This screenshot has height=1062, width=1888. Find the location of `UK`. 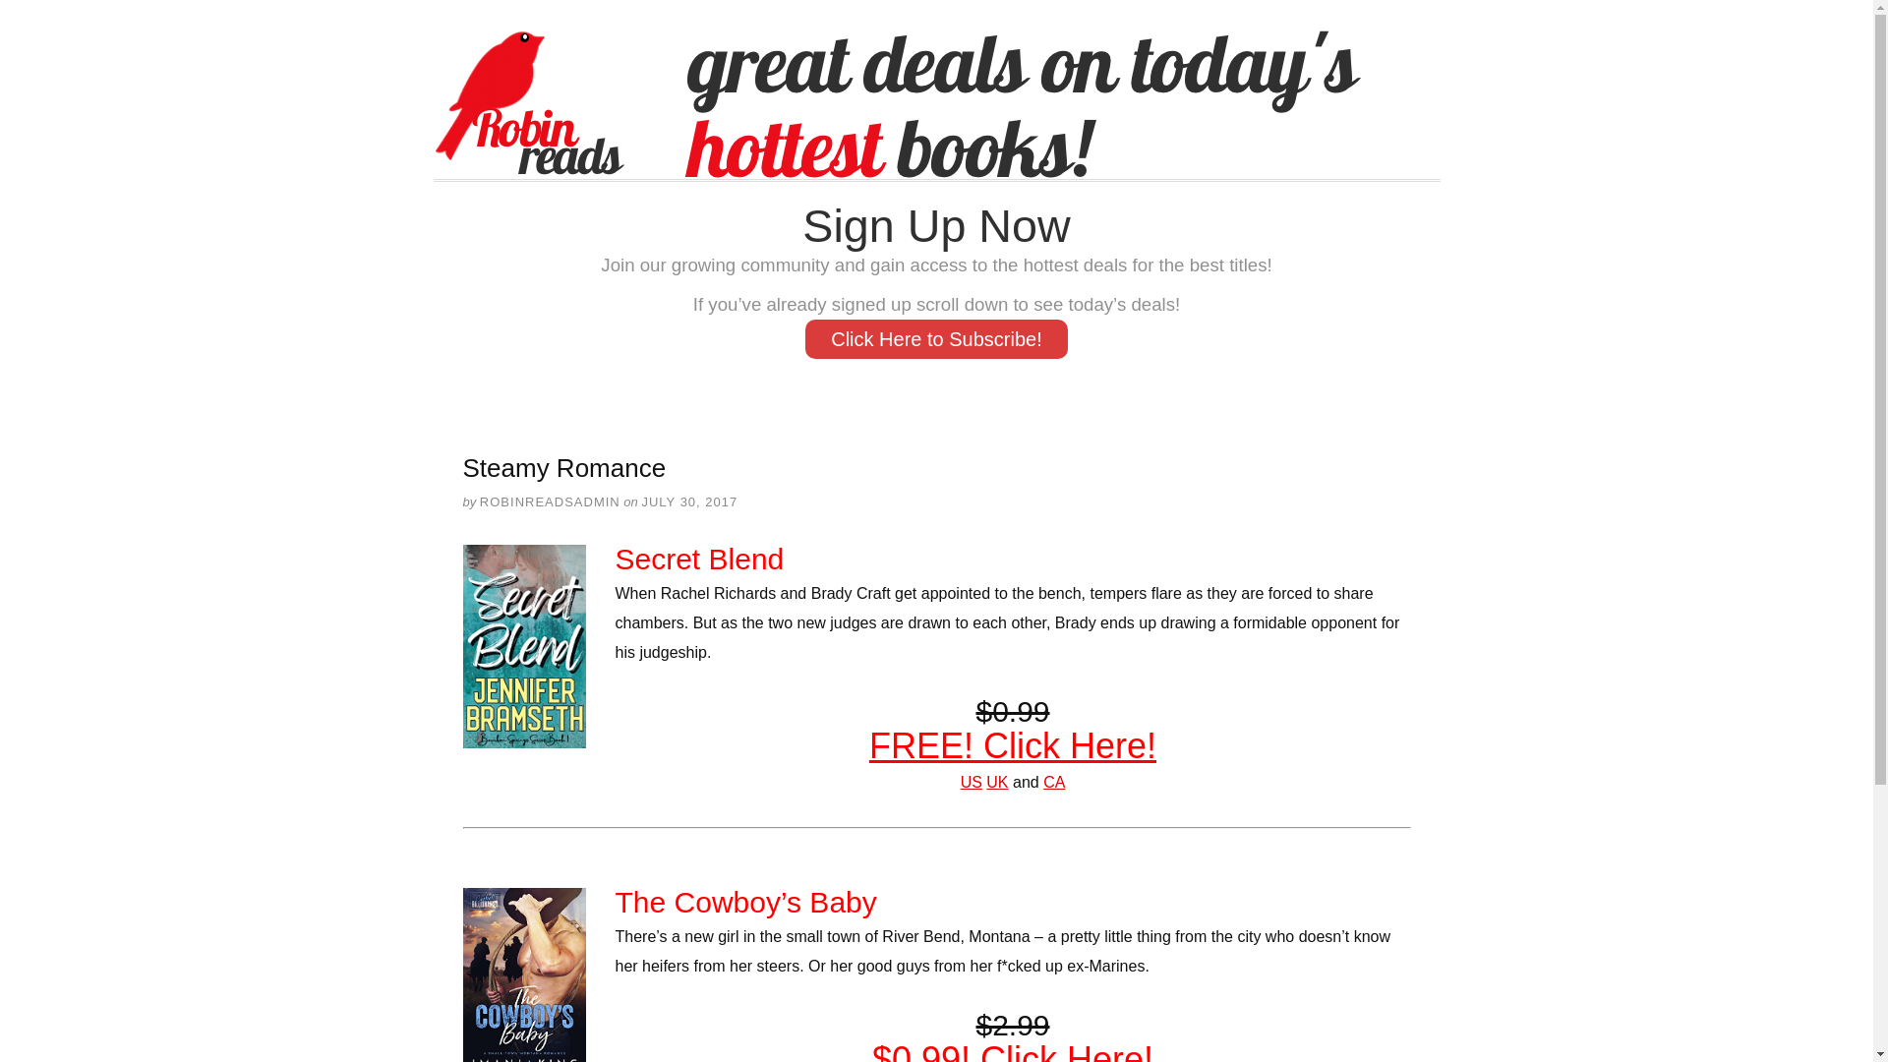

UK is located at coordinates (997, 782).